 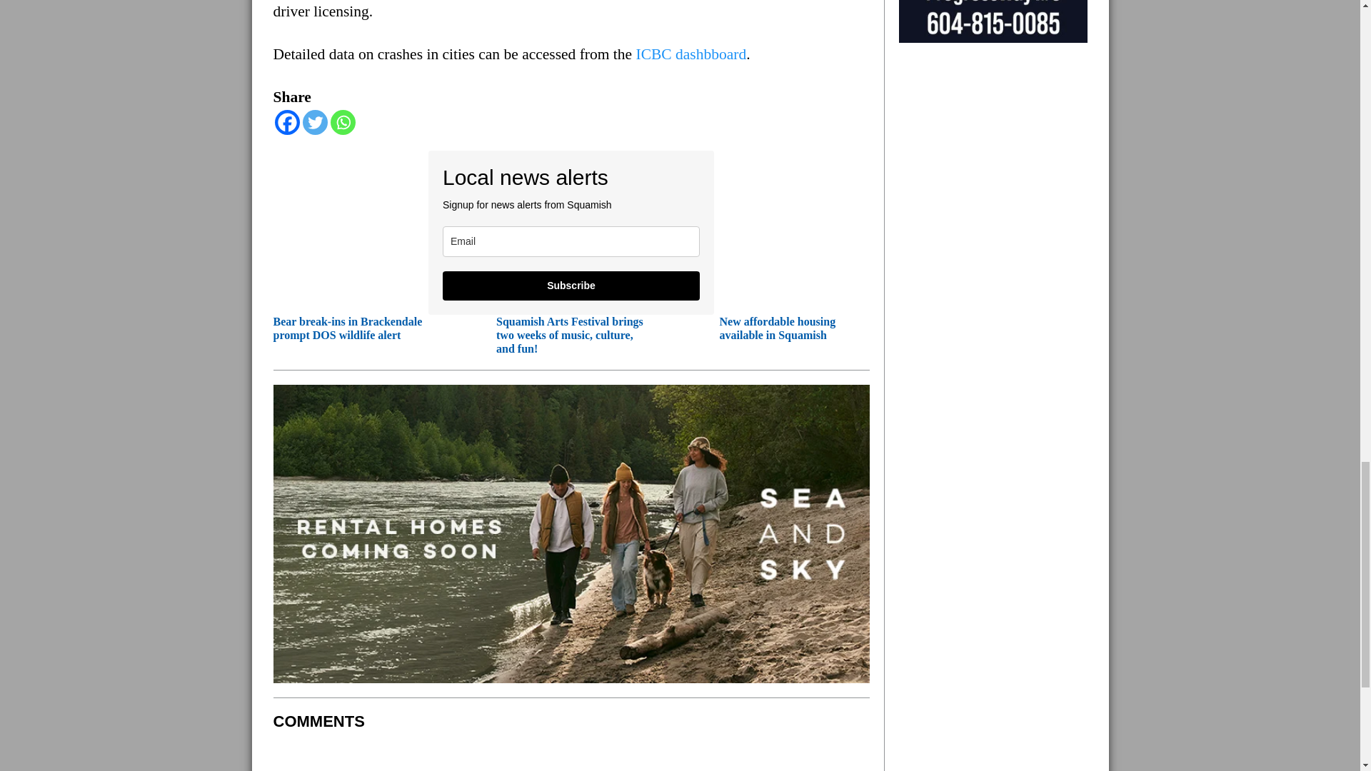 What do you see at coordinates (315, 123) in the screenshot?
I see `Twitter` at bounding box center [315, 123].